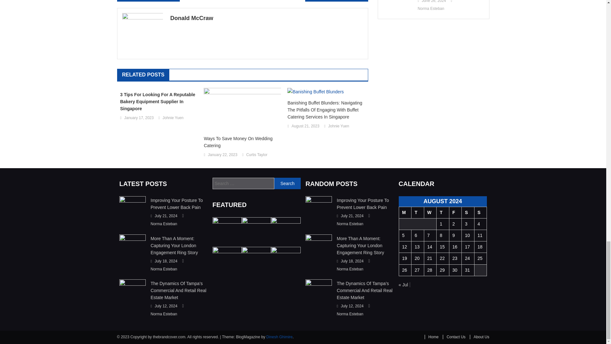 Image resolution: width=611 pixels, height=344 pixels. What do you see at coordinates (430, 212) in the screenshot?
I see `Wednesday` at bounding box center [430, 212].